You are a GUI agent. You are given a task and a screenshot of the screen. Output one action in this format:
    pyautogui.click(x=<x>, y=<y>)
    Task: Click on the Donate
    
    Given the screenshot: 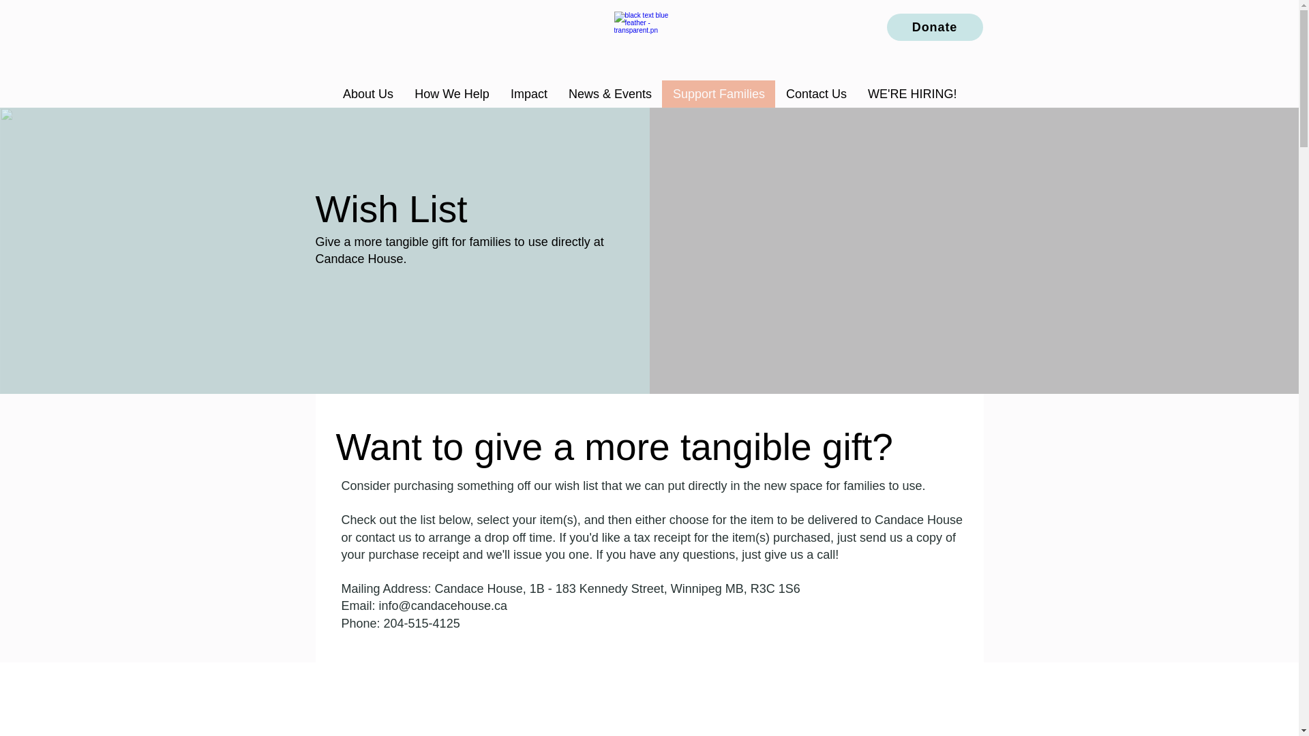 What is the action you would take?
    pyautogui.click(x=934, y=27)
    